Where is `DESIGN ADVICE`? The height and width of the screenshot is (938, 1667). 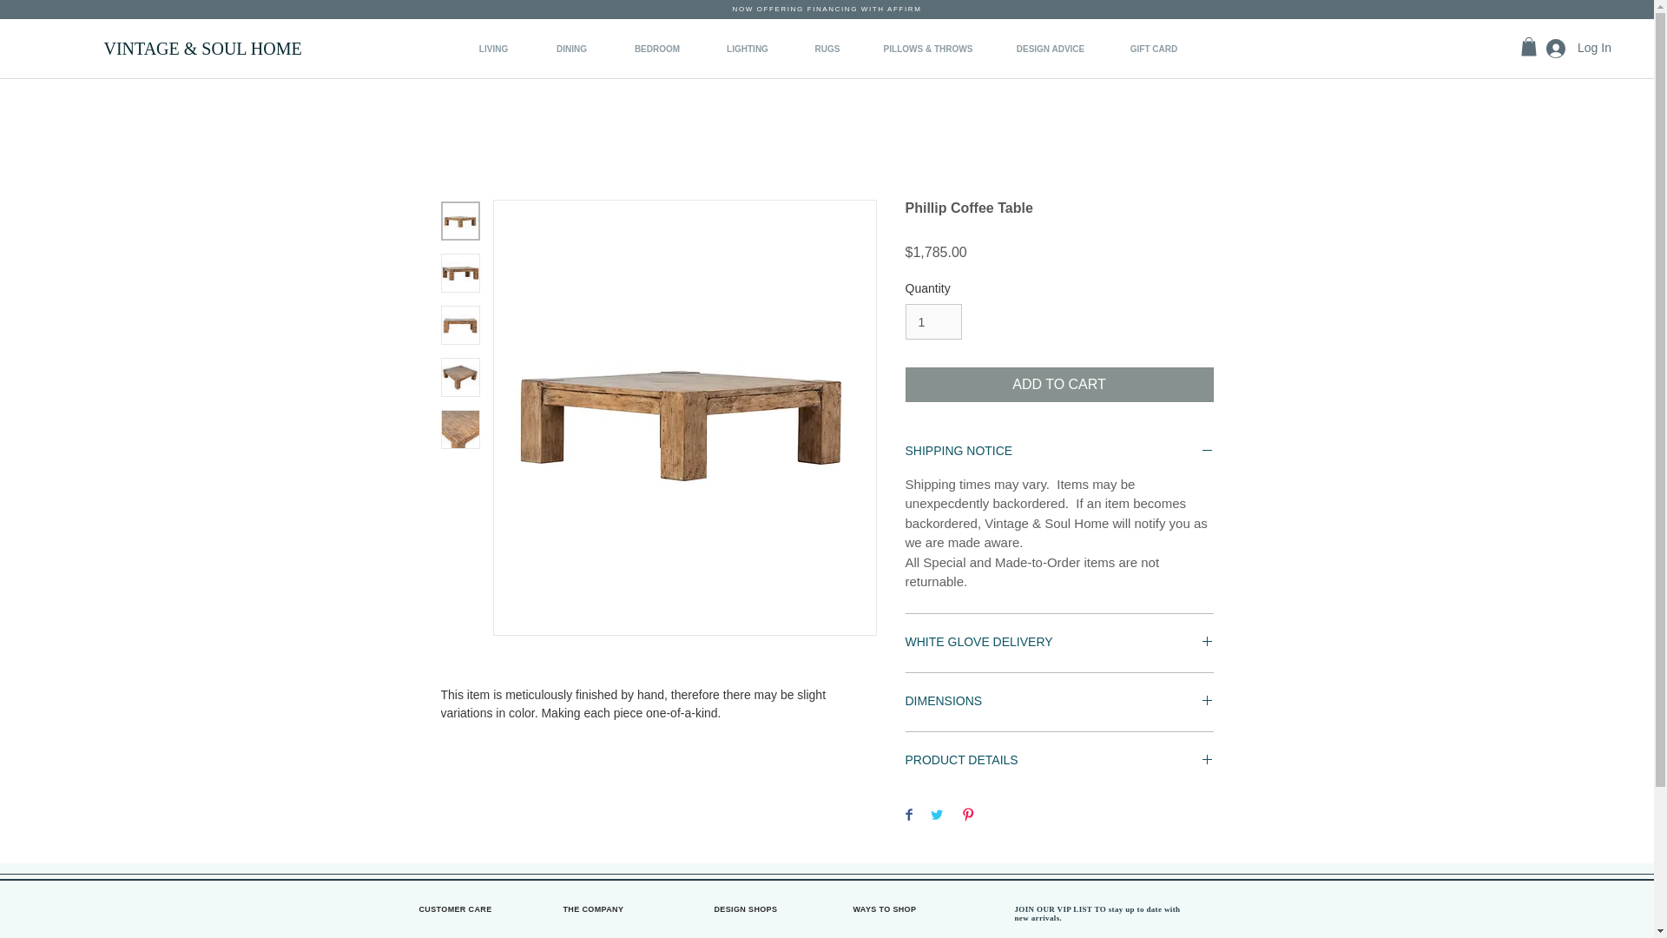
DESIGN ADVICE is located at coordinates (1050, 50).